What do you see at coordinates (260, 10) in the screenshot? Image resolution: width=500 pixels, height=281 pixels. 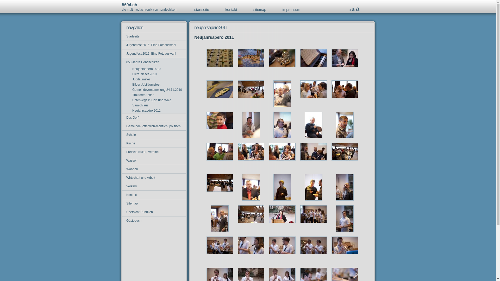 I see `sitemap` at bounding box center [260, 10].